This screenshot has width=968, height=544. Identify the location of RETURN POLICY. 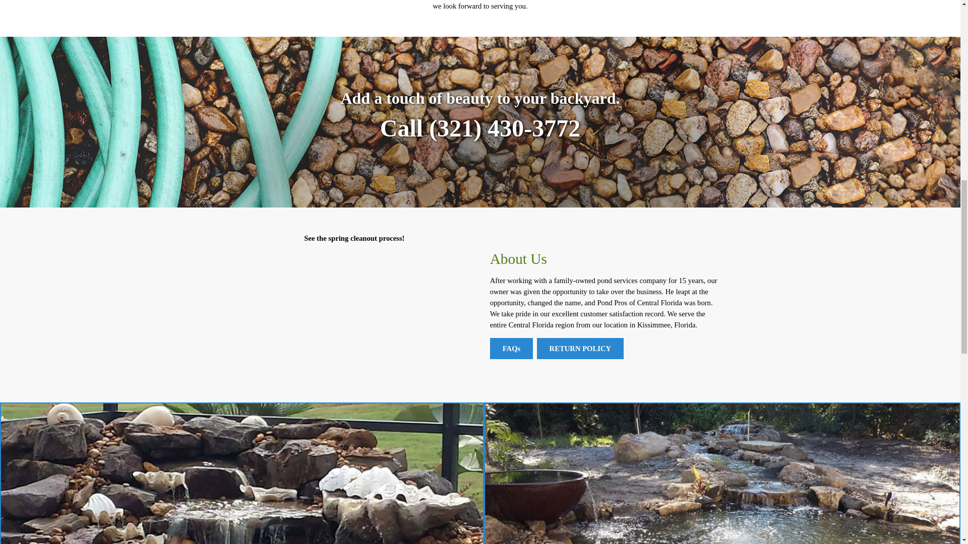
(581, 348).